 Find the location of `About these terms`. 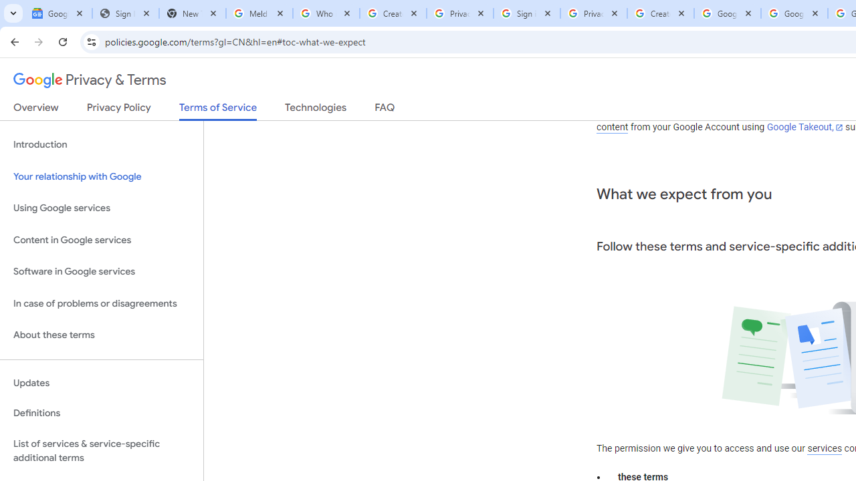

About these terms is located at coordinates (102, 335).